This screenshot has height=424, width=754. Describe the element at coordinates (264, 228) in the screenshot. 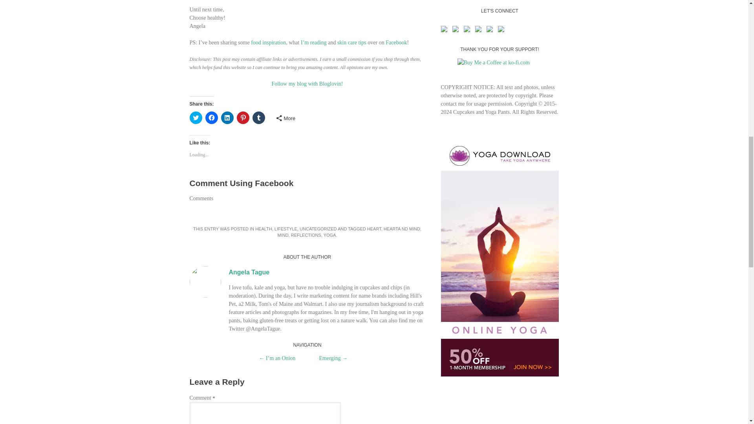

I see `HEALTH` at that location.